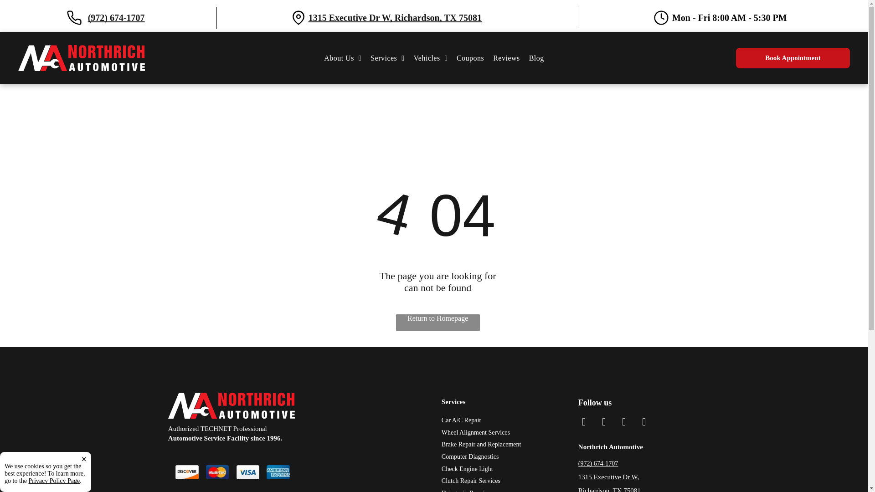 The height and width of the screenshot is (492, 875). Describe the element at coordinates (387, 58) in the screenshot. I see `Vehicles` at that location.